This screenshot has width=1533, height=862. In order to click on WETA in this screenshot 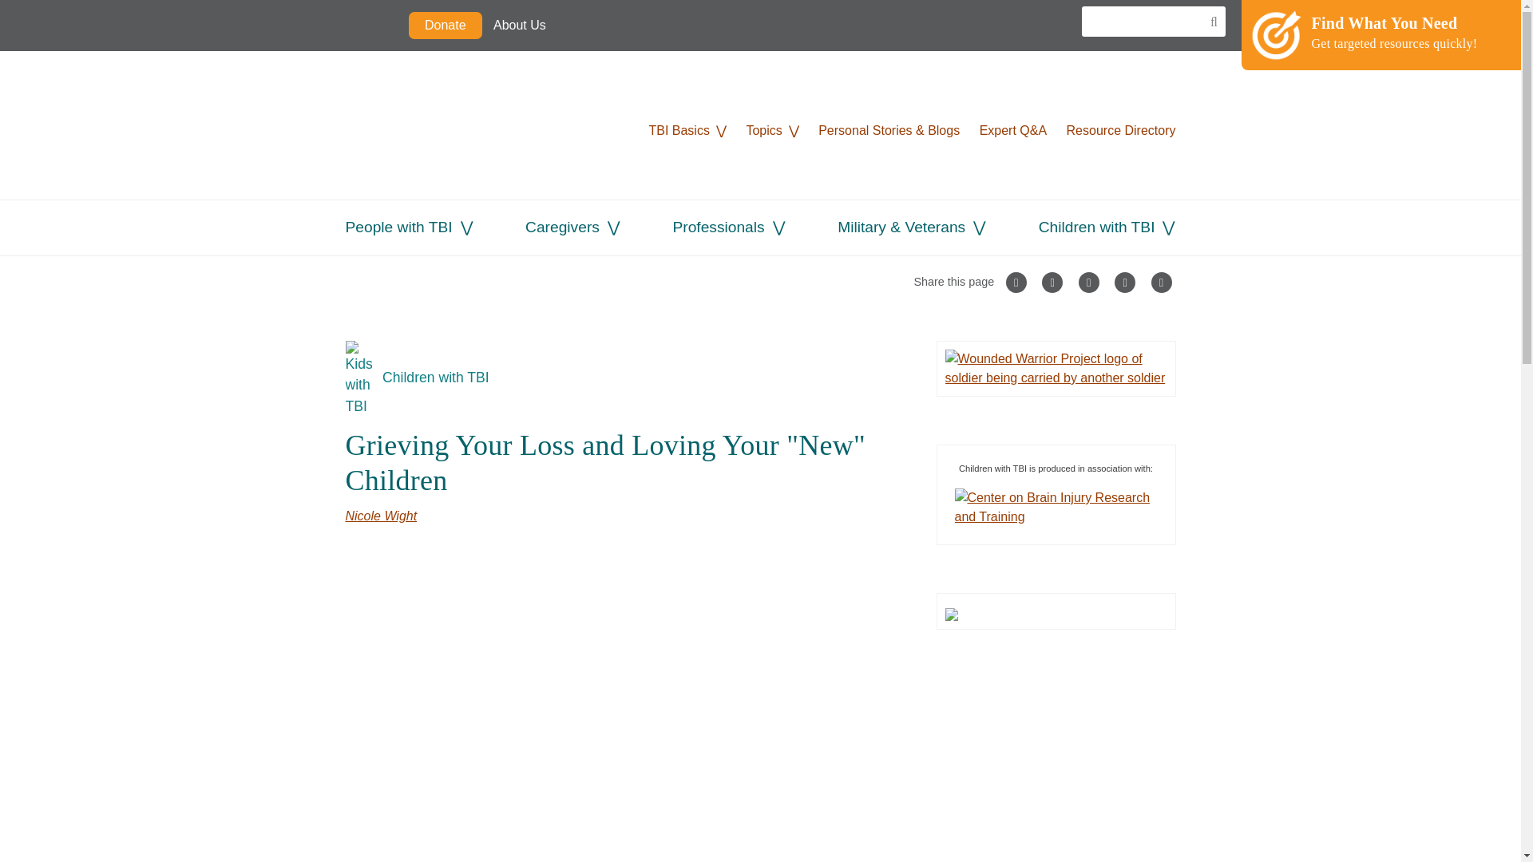, I will do `click(370, 26)`.